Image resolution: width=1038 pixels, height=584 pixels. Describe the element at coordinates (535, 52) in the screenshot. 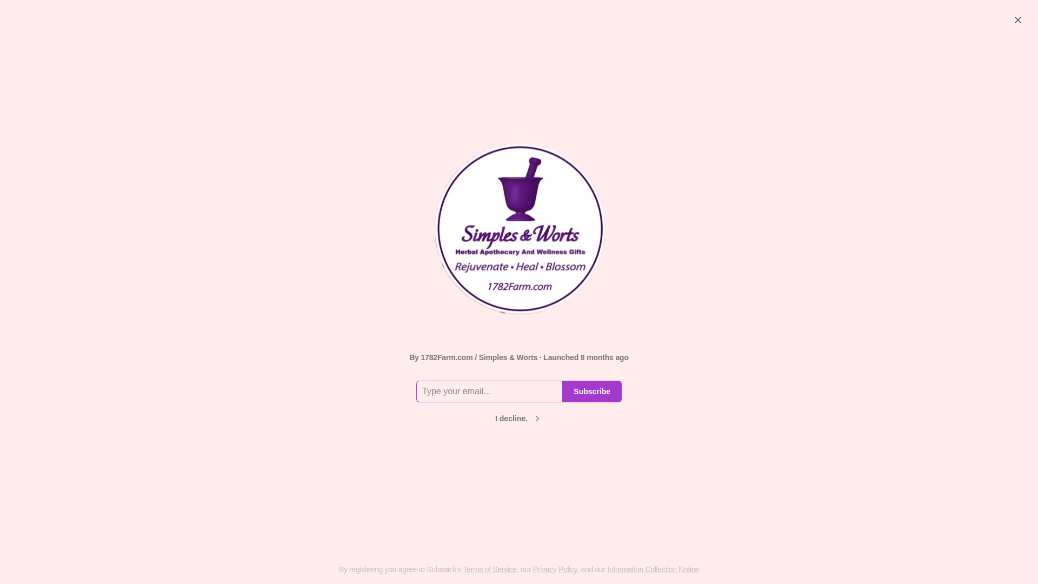

I see `Track #5` at that location.